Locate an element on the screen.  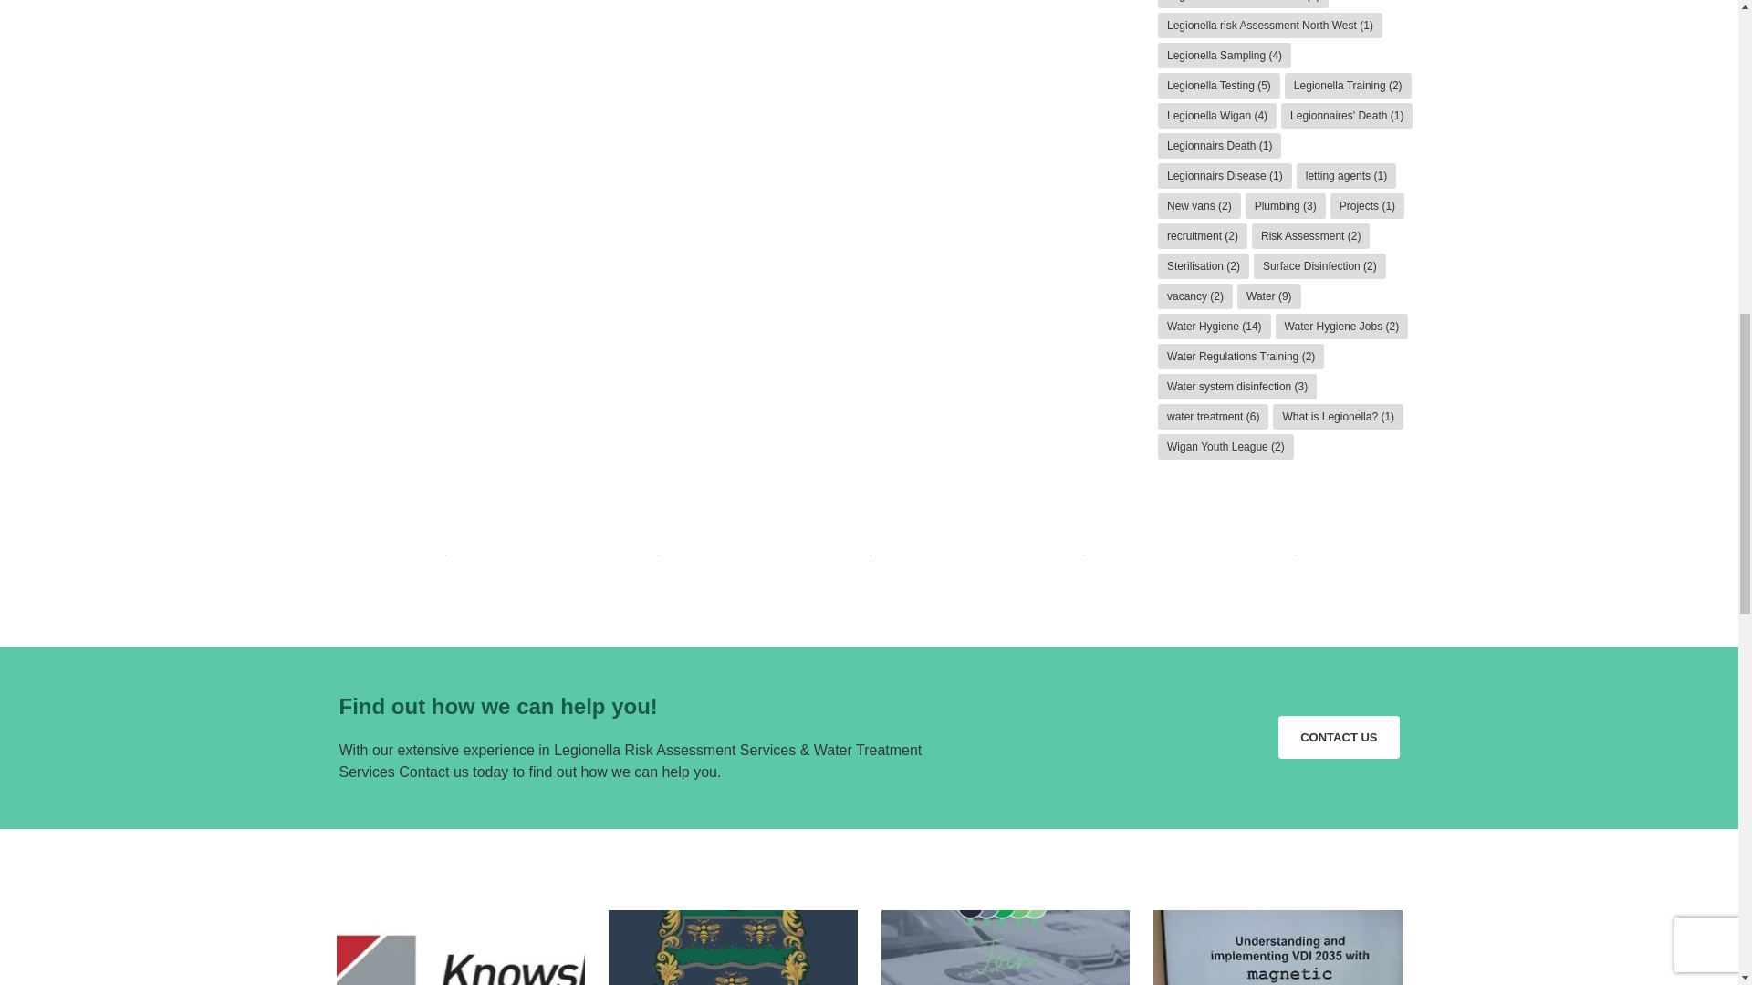
VDI 2035 Training is located at coordinates (1277, 947).